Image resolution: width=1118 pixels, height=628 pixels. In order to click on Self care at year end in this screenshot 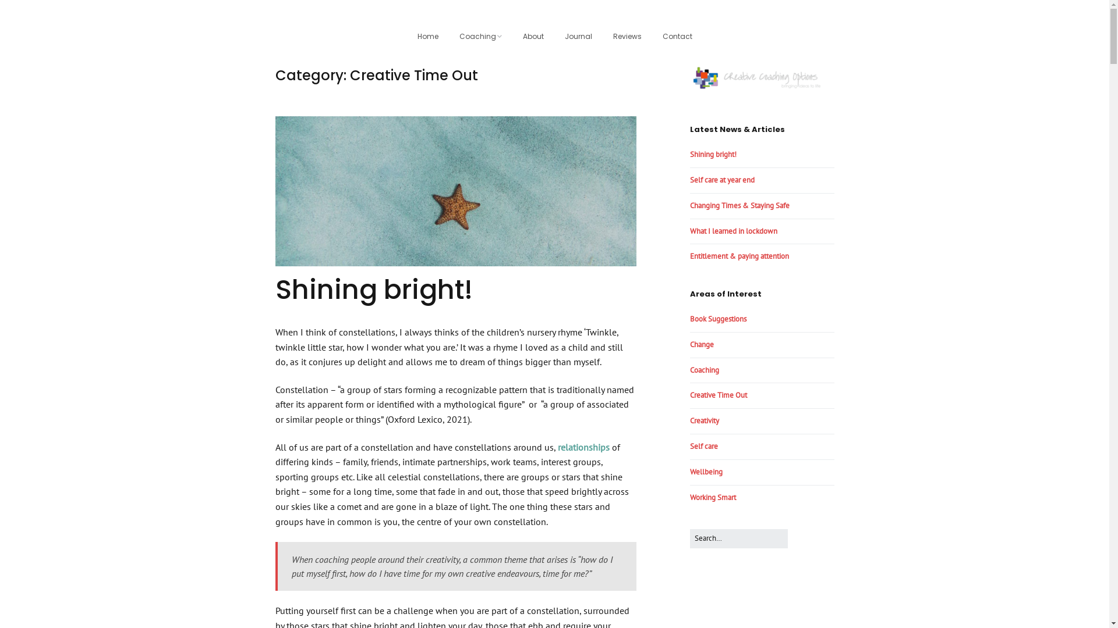, I will do `click(722, 180)`.